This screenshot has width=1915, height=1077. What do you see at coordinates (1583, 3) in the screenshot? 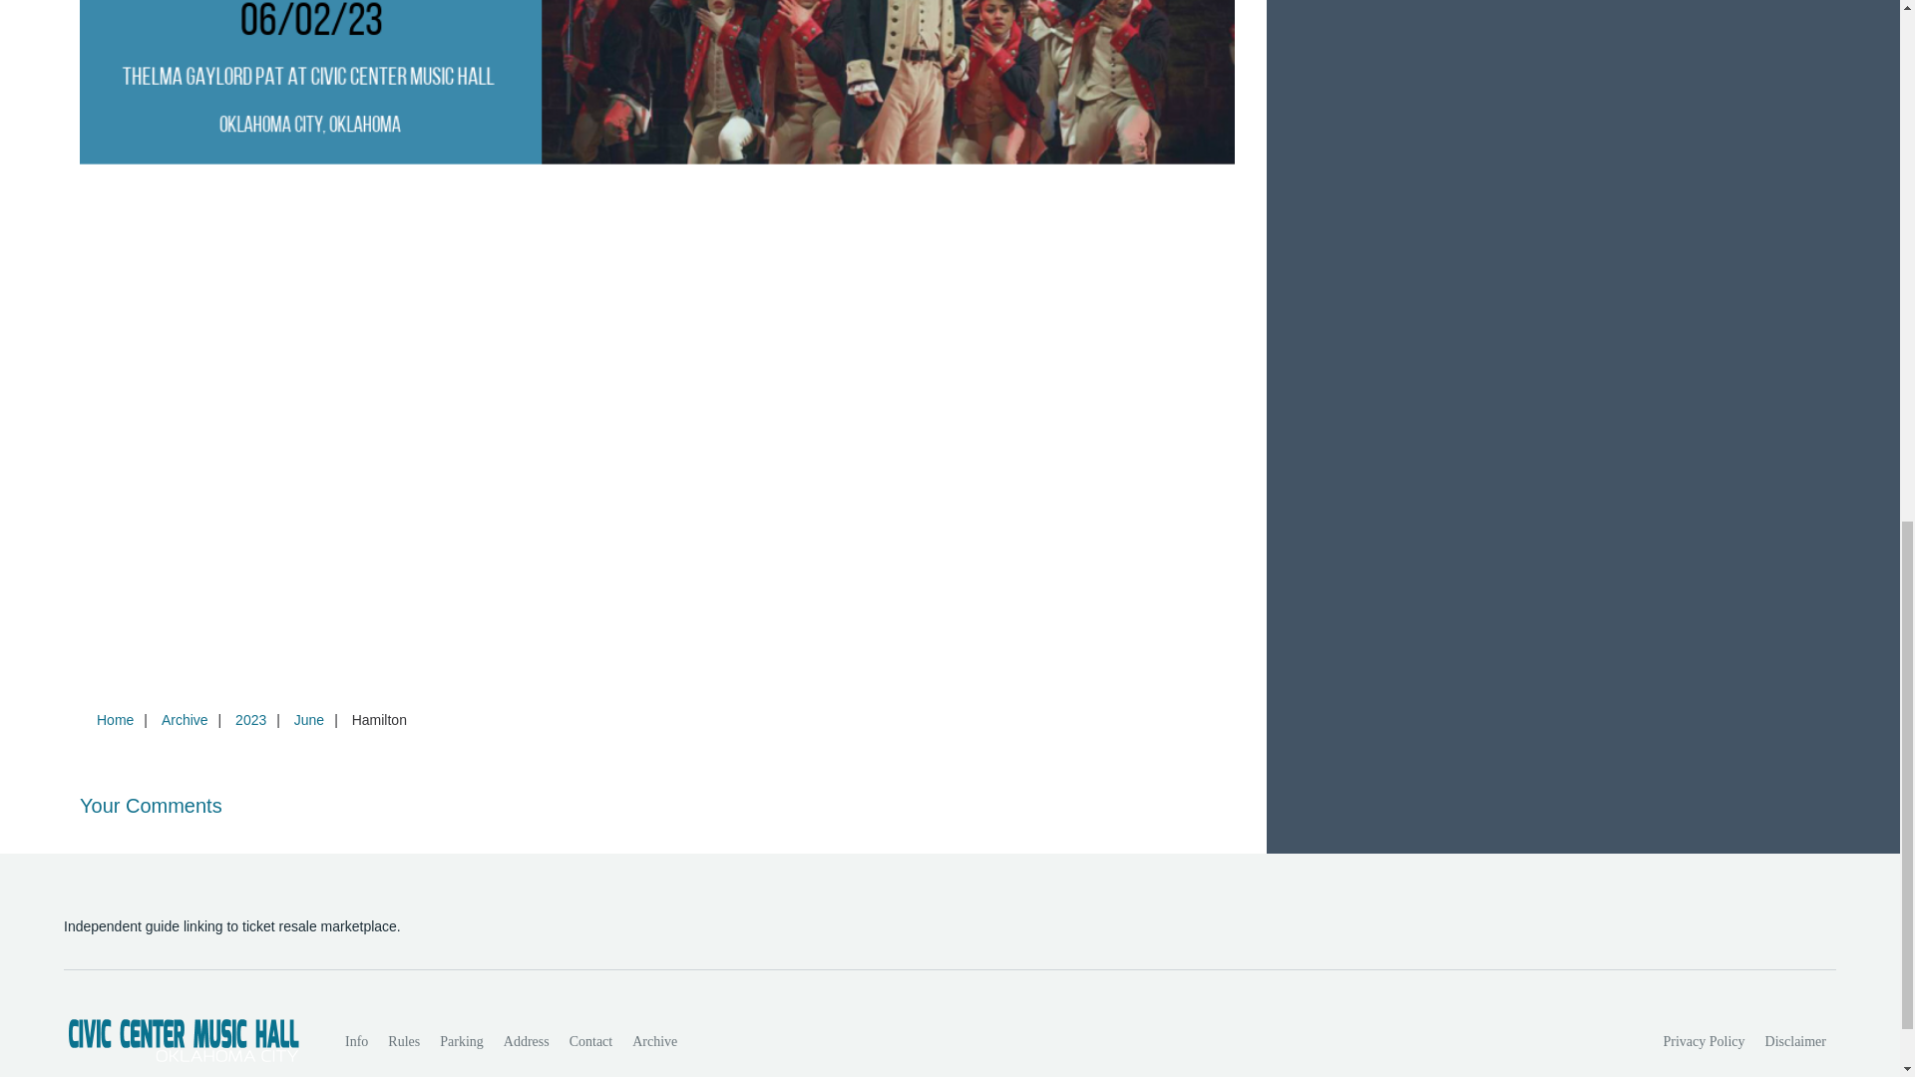
I see `VIEW ALL EVENTS` at bounding box center [1583, 3].